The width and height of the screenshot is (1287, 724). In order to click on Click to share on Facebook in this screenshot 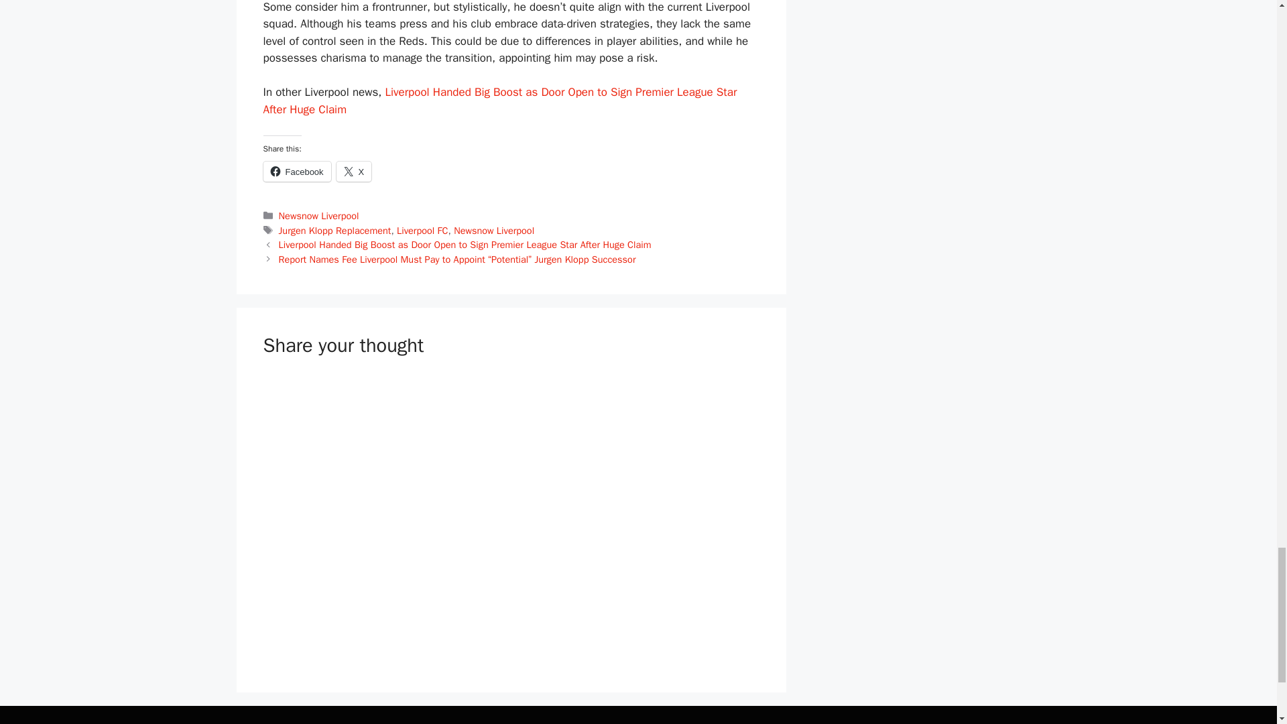, I will do `click(296, 172)`.